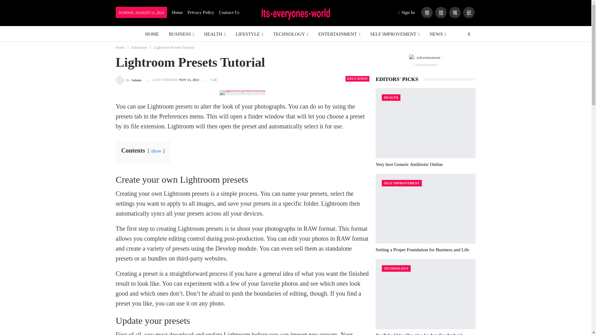 The width and height of the screenshot is (596, 335). What do you see at coordinates (152, 34) in the screenshot?
I see `HOME` at bounding box center [152, 34].